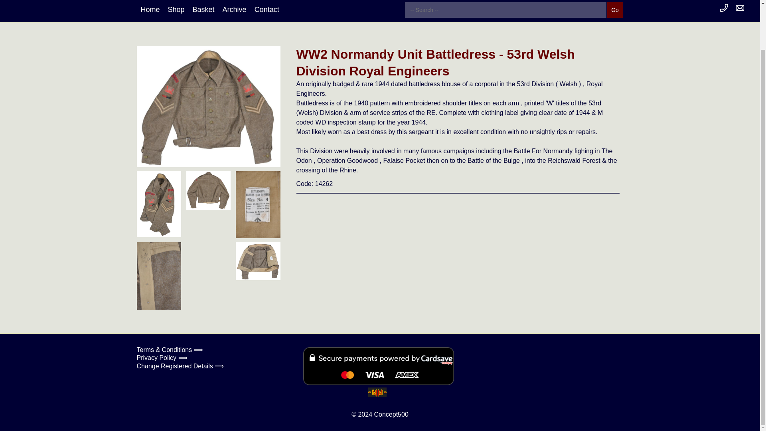 This screenshot has width=766, height=431. I want to click on Go, so click(615, 10).